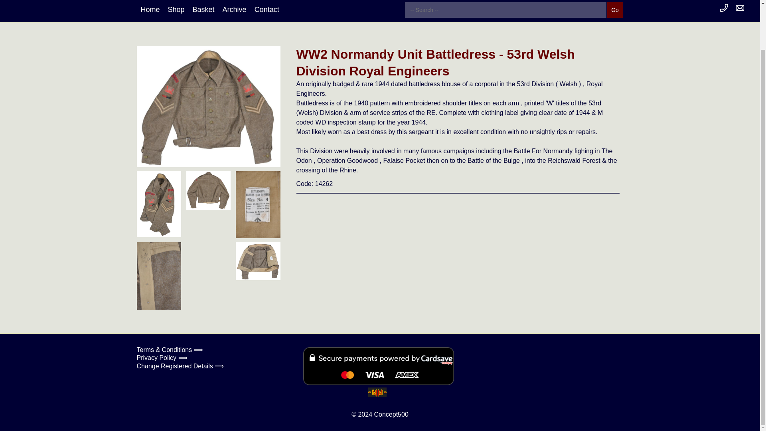 This screenshot has width=766, height=431. I want to click on Go, so click(615, 10).